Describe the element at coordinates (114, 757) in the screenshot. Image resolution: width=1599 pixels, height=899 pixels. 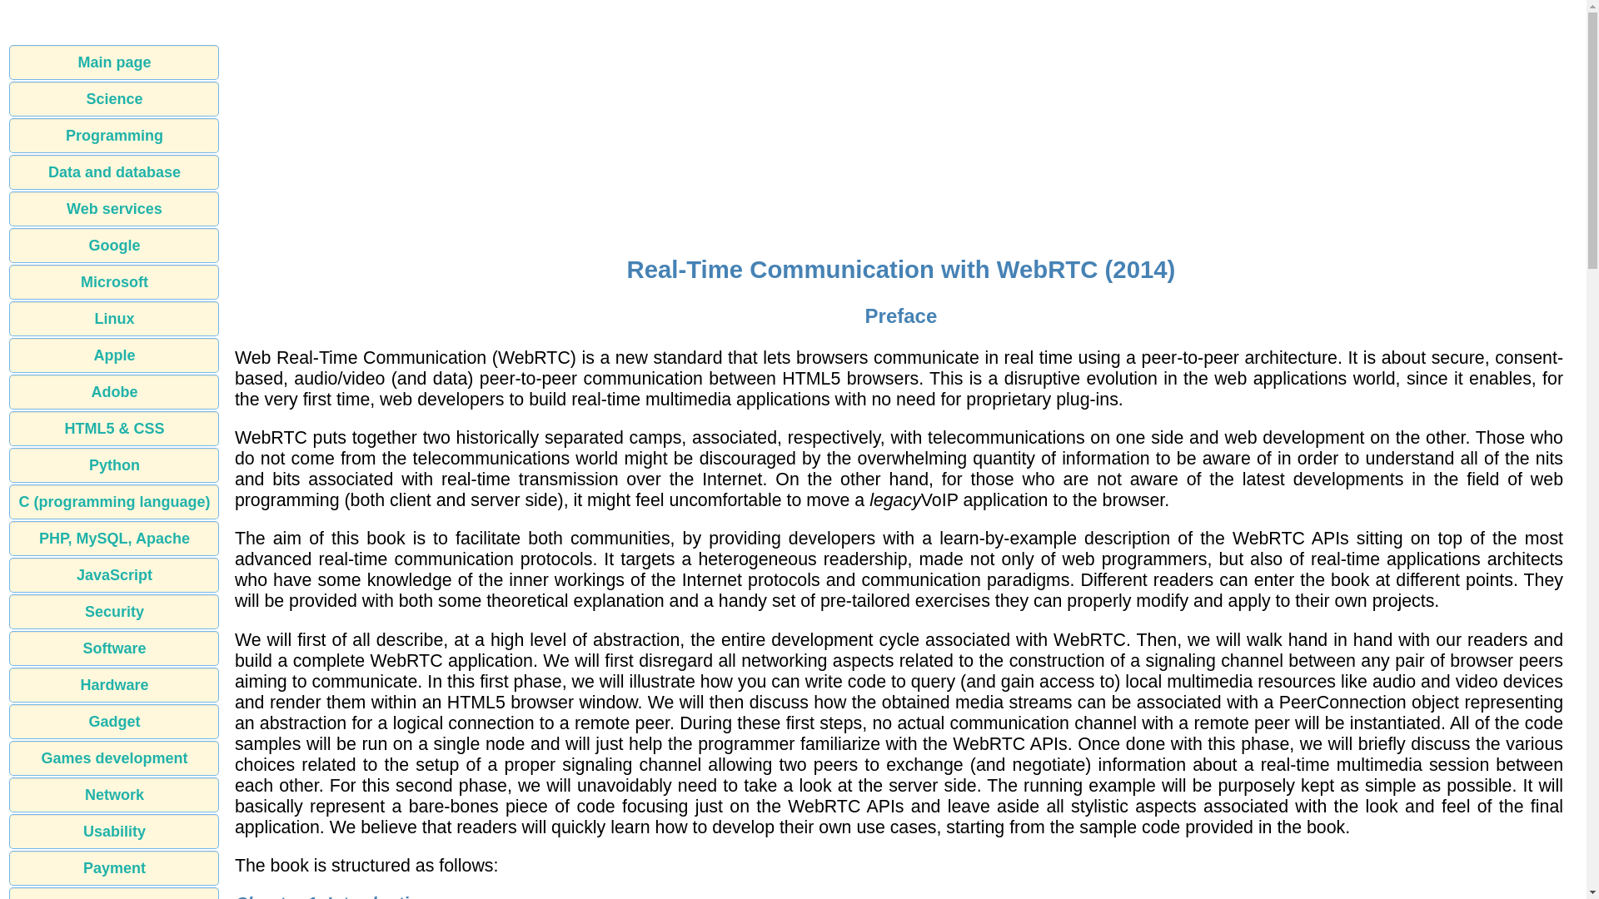
I see `Games development` at that location.